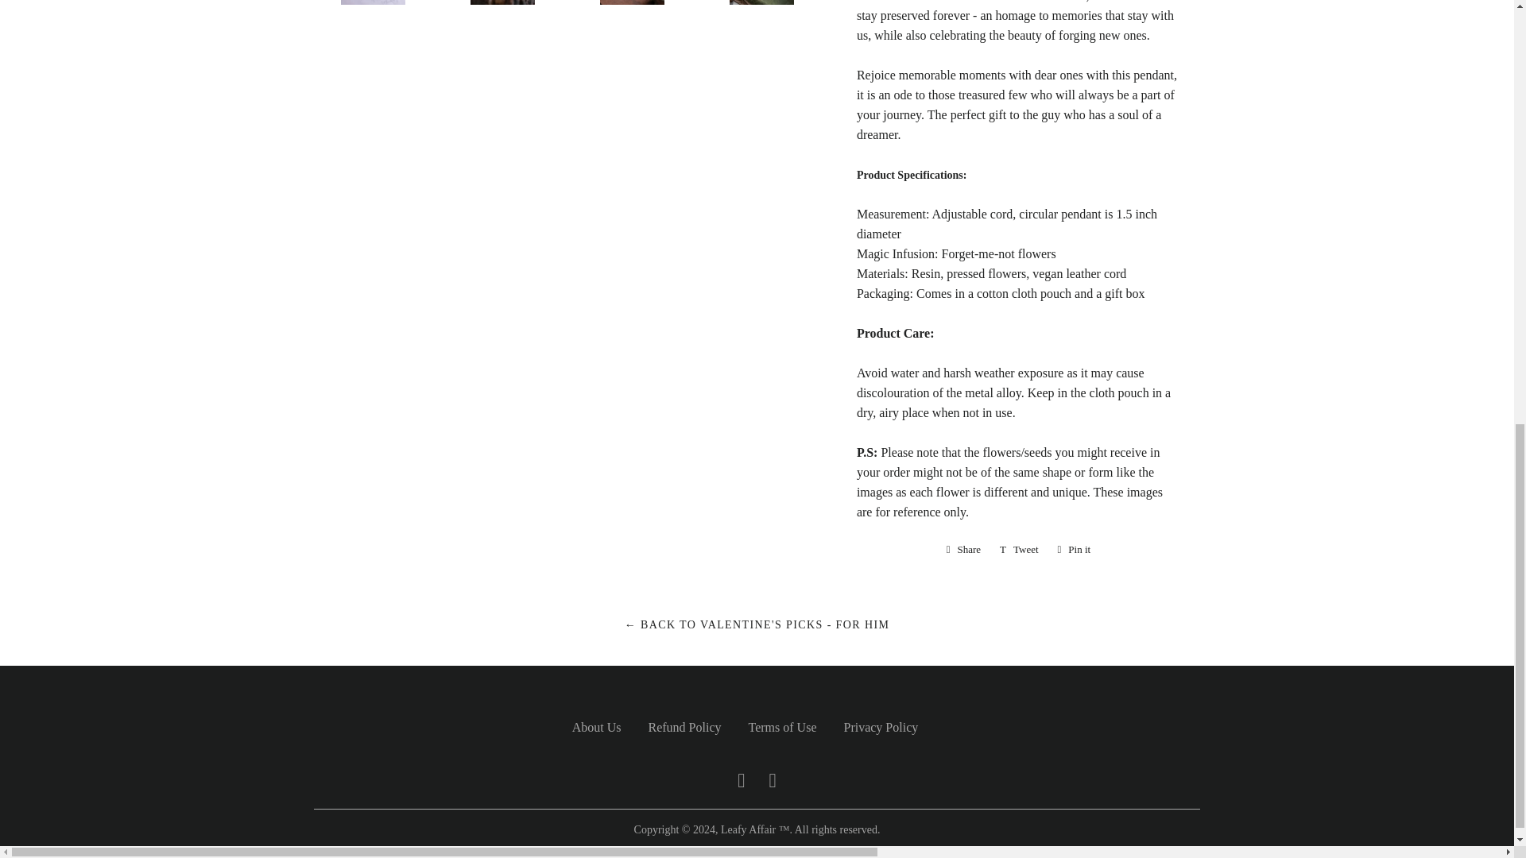 Image resolution: width=1526 pixels, height=858 pixels. What do you see at coordinates (1019, 550) in the screenshot?
I see `Tweet on Twitter` at bounding box center [1019, 550].